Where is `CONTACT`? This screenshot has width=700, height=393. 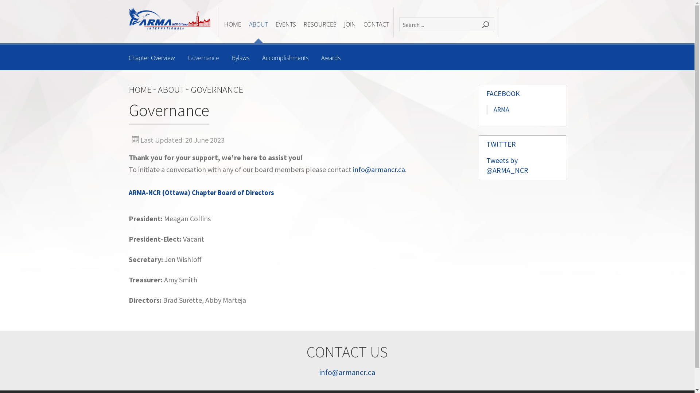 CONTACT is located at coordinates (376, 25).